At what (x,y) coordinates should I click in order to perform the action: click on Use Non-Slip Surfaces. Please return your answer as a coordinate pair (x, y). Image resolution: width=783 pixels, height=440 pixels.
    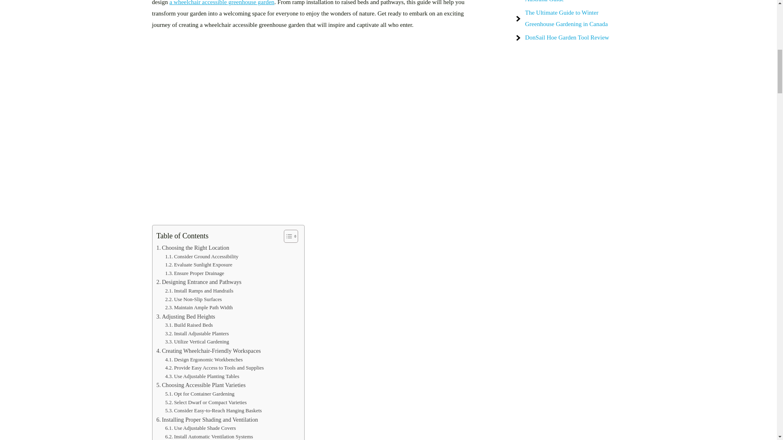
    Looking at the image, I should click on (193, 299).